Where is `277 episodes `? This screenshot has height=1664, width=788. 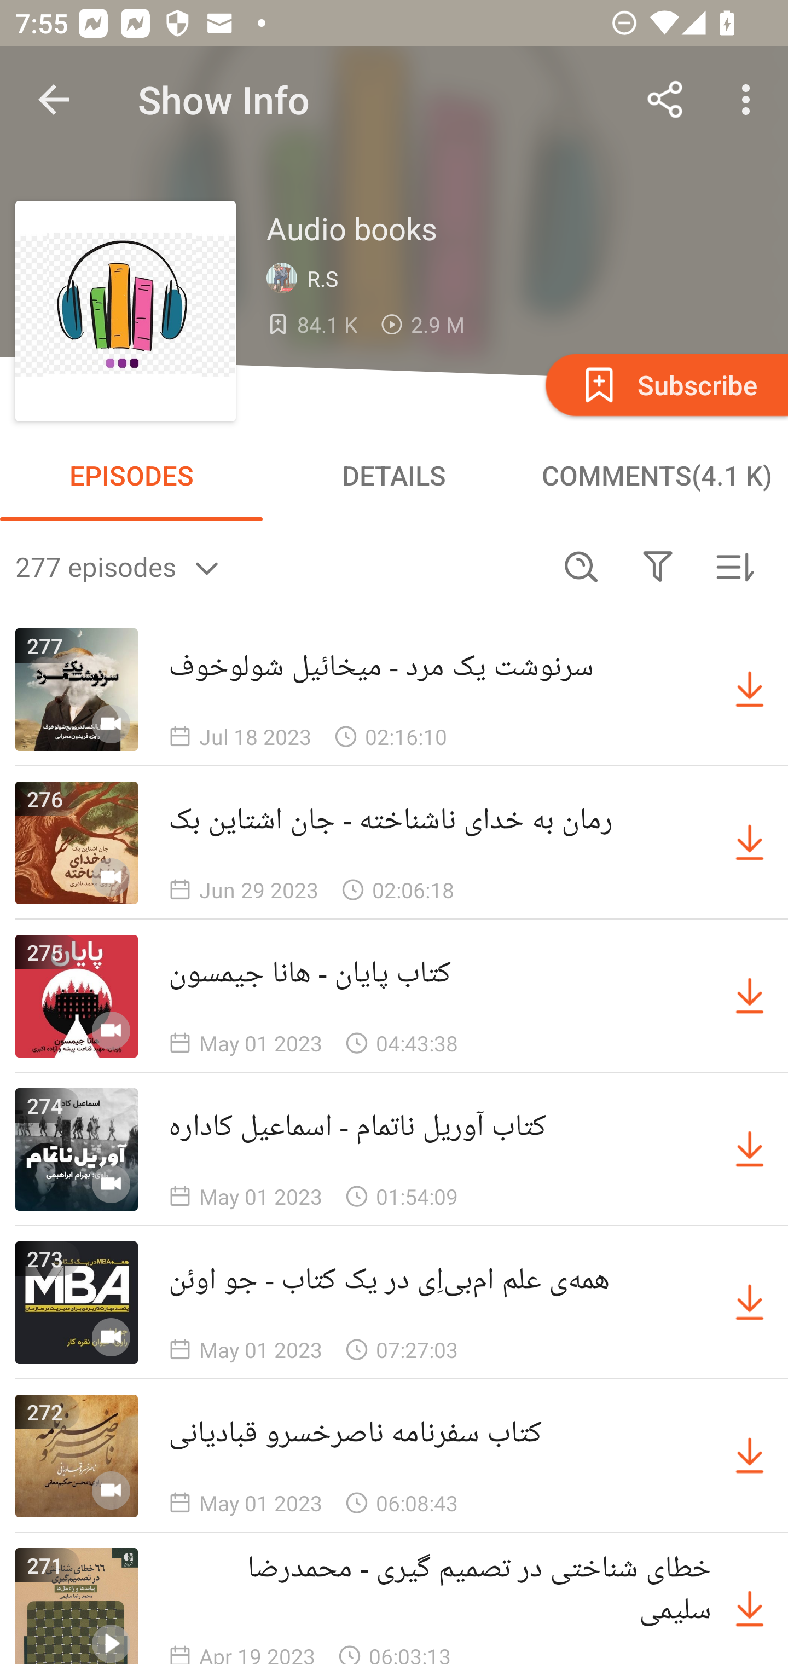
277 episodes  is located at coordinates (279, 566).